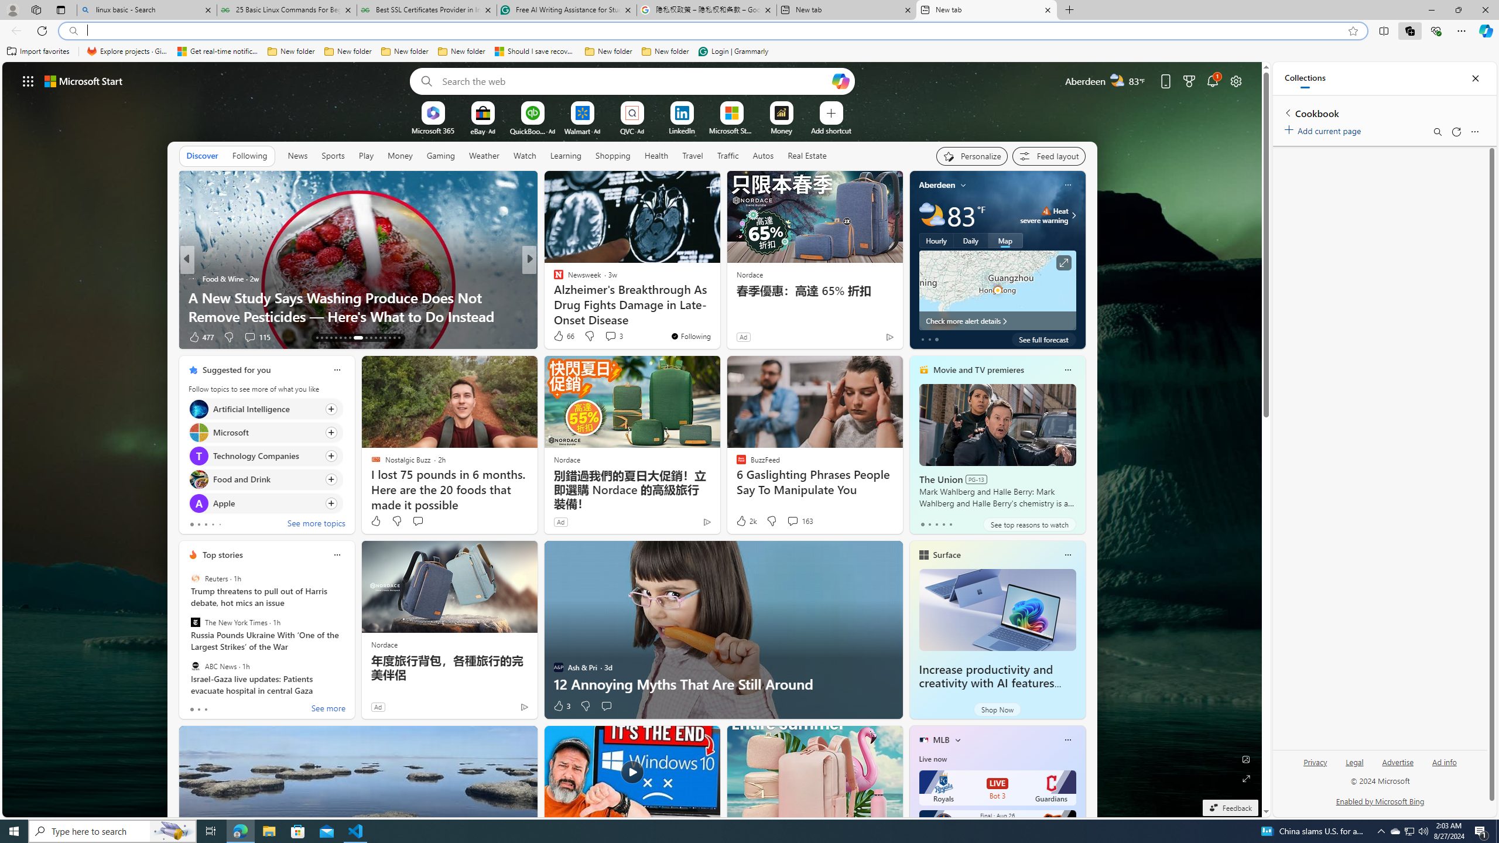 The height and width of the screenshot is (843, 1499). I want to click on See full forecast, so click(1044, 339).